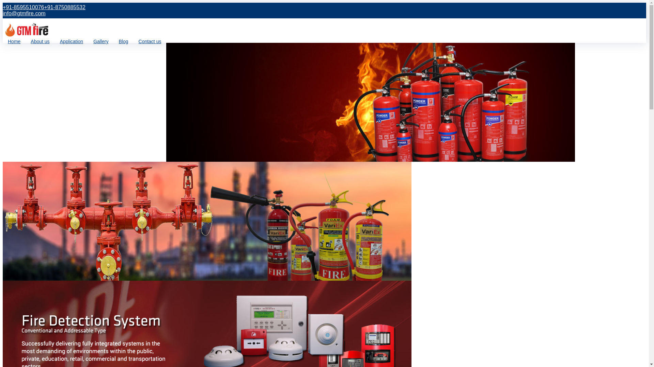 The width and height of the screenshot is (654, 367). Describe the element at coordinates (6, 71) in the screenshot. I see `CONTACT US` at that location.